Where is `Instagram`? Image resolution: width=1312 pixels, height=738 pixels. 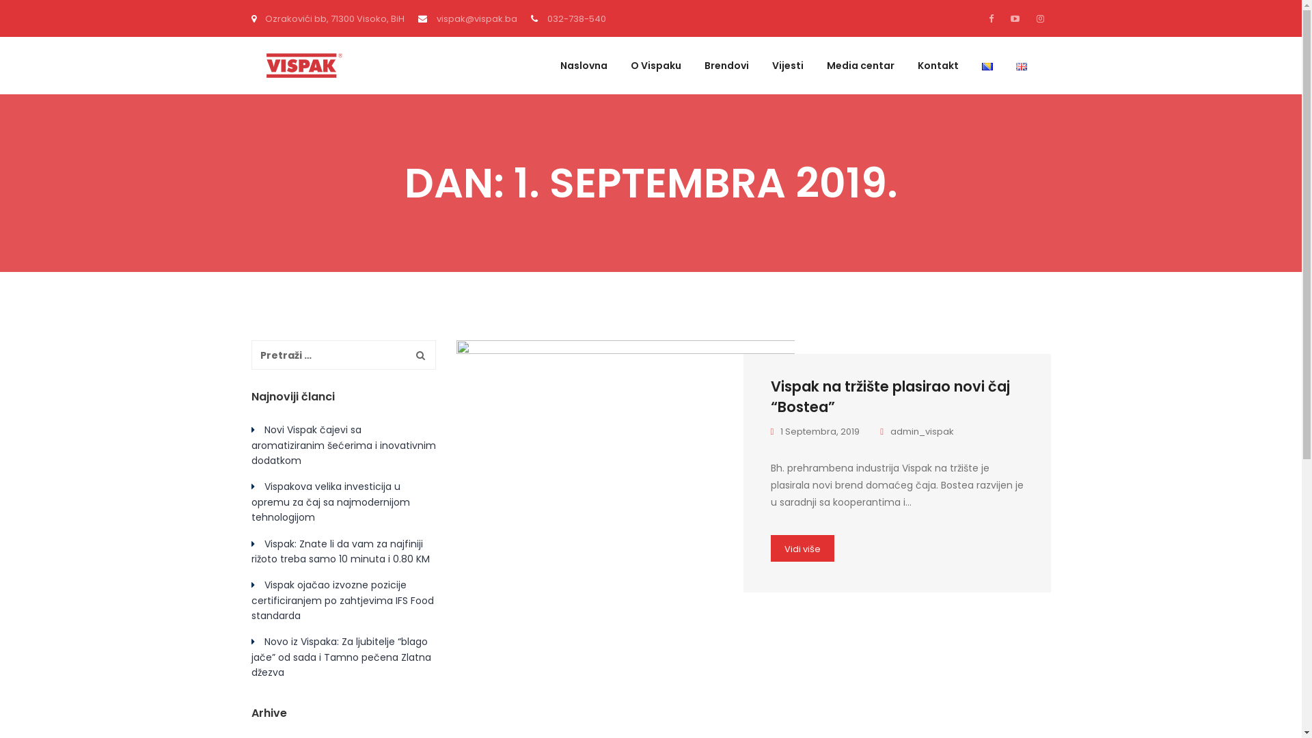
Instagram is located at coordinates (1039, 18).